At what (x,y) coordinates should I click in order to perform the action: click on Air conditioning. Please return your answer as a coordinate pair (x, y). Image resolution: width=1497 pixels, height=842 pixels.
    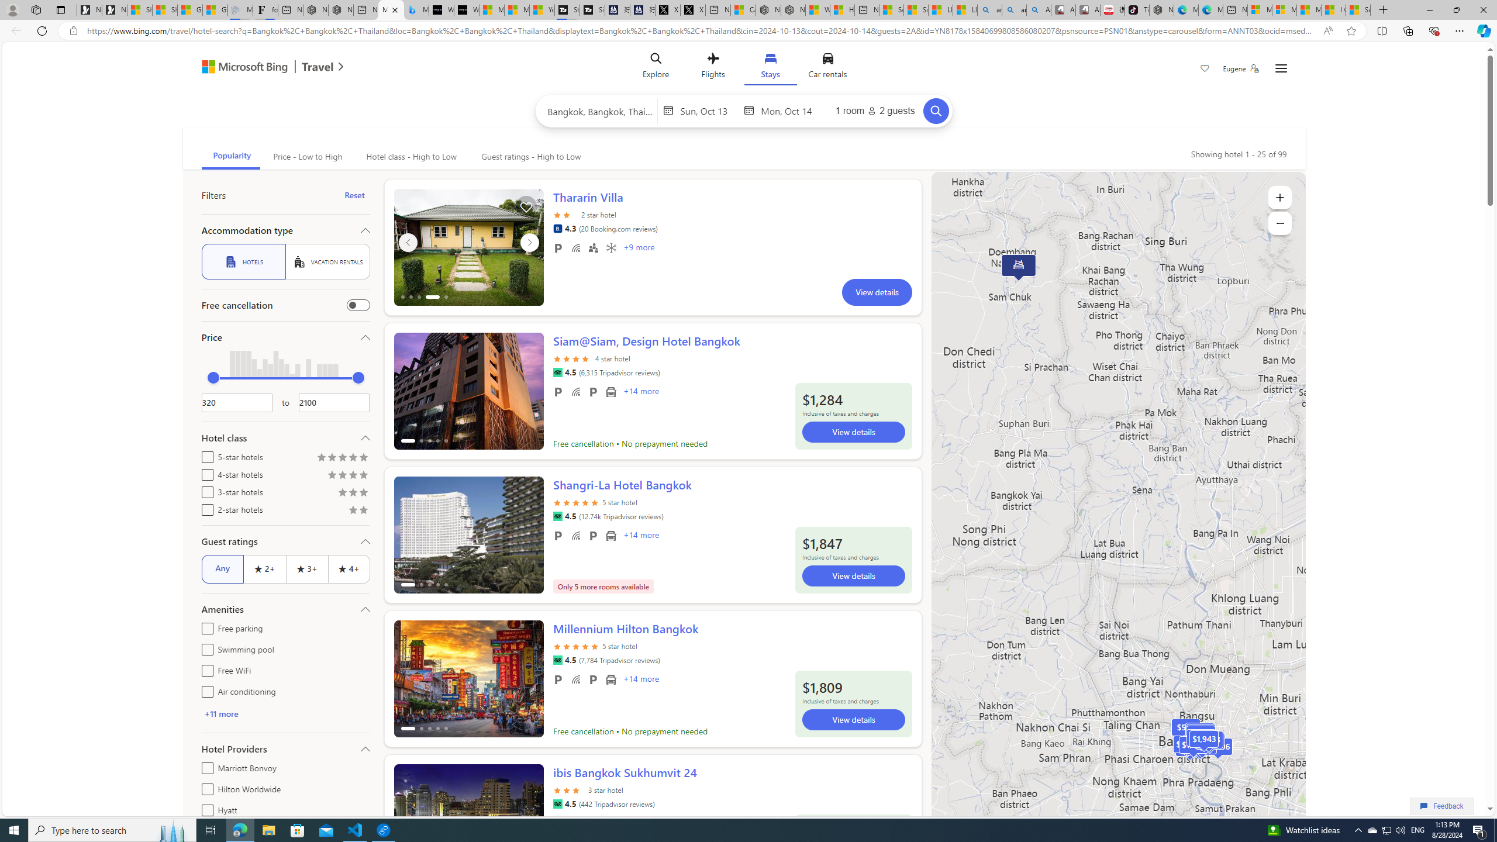
    Looking at the image, I should click on (205, 690).